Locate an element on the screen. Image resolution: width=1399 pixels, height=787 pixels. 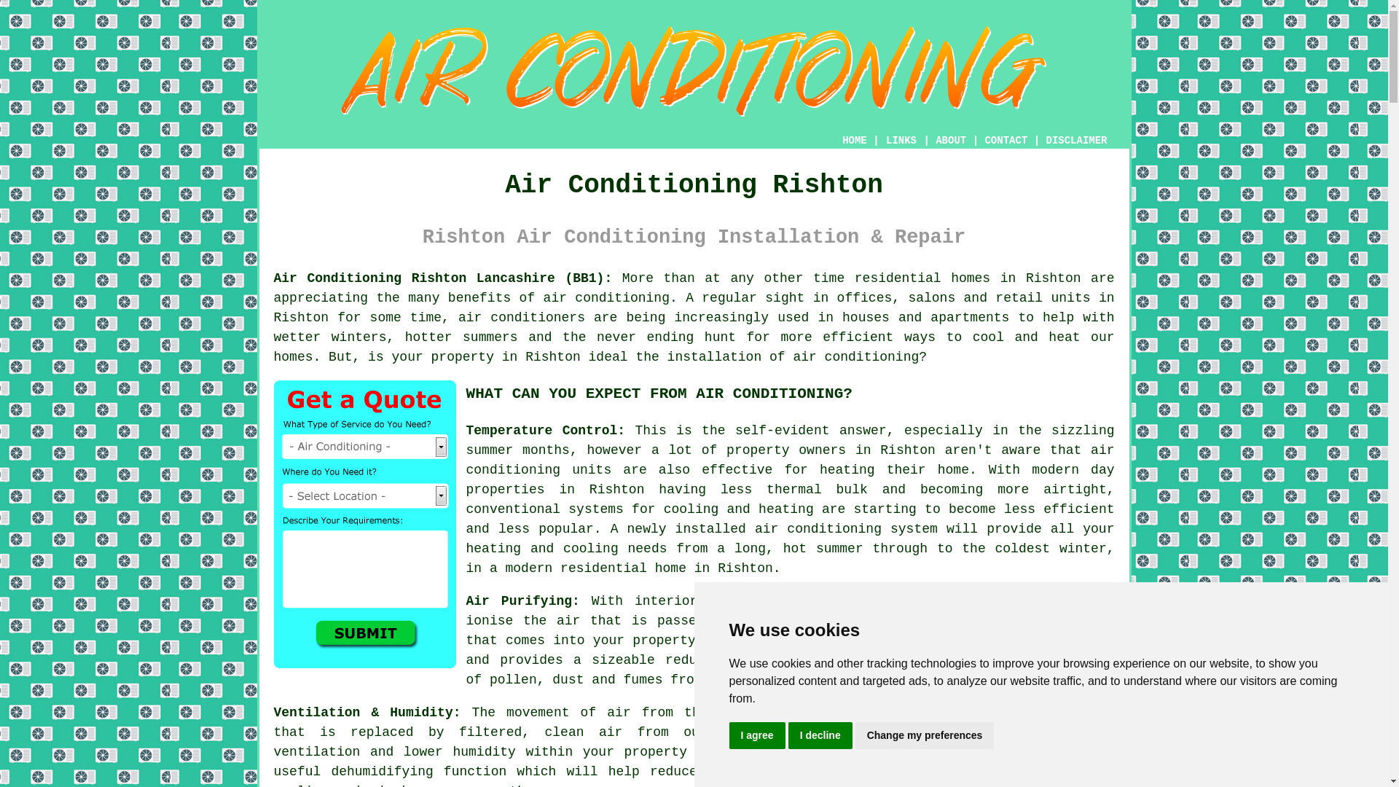
I agree is located at coordinates (756, 736).